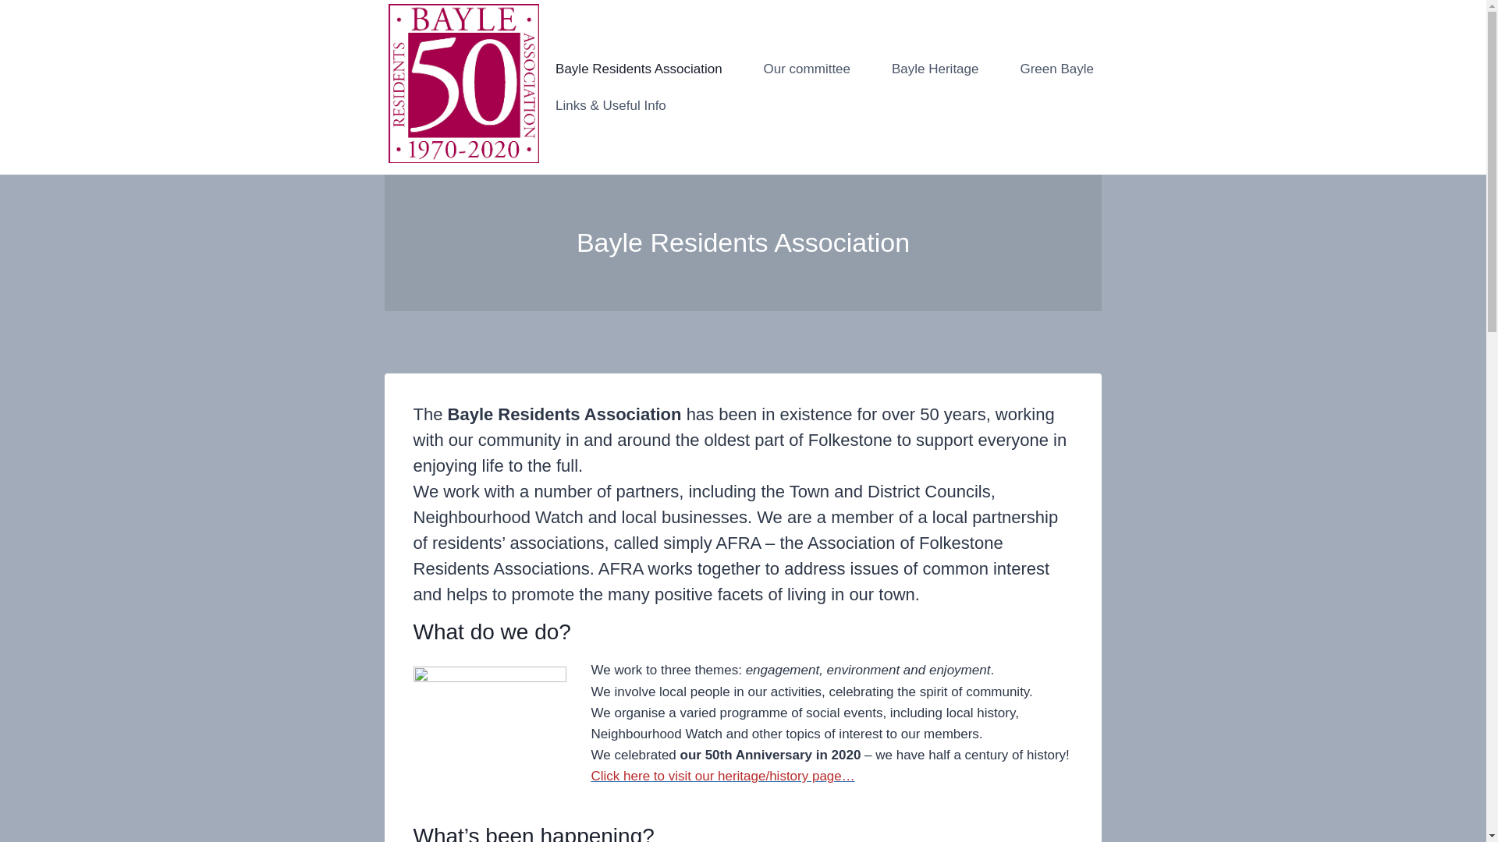 The image size is (1498, 842). Describe the element at coordinates (639, 69) in the screenshot. I see `Bayle Residents Association` at that location.